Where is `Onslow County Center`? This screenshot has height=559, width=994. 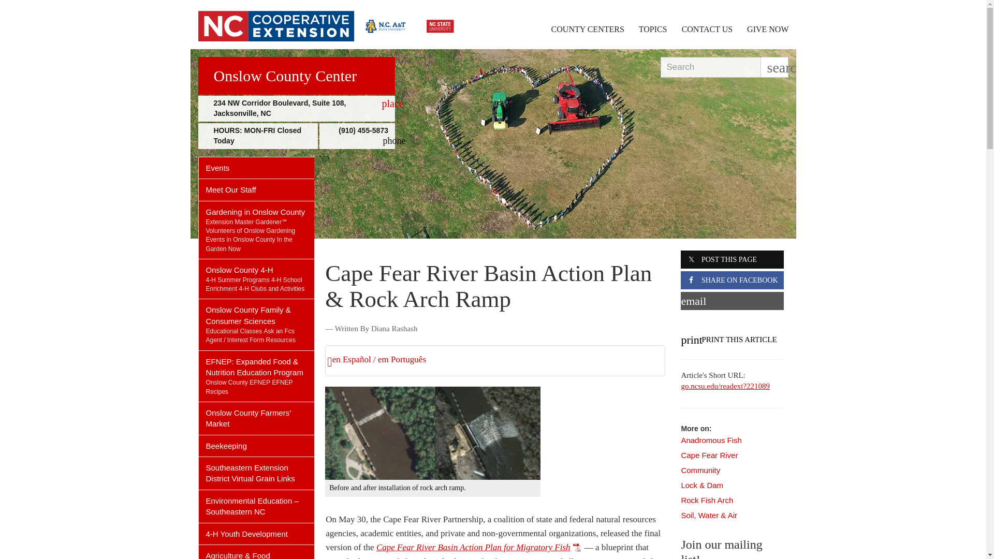
Onslow County Center is located at coordinates (296, 76).